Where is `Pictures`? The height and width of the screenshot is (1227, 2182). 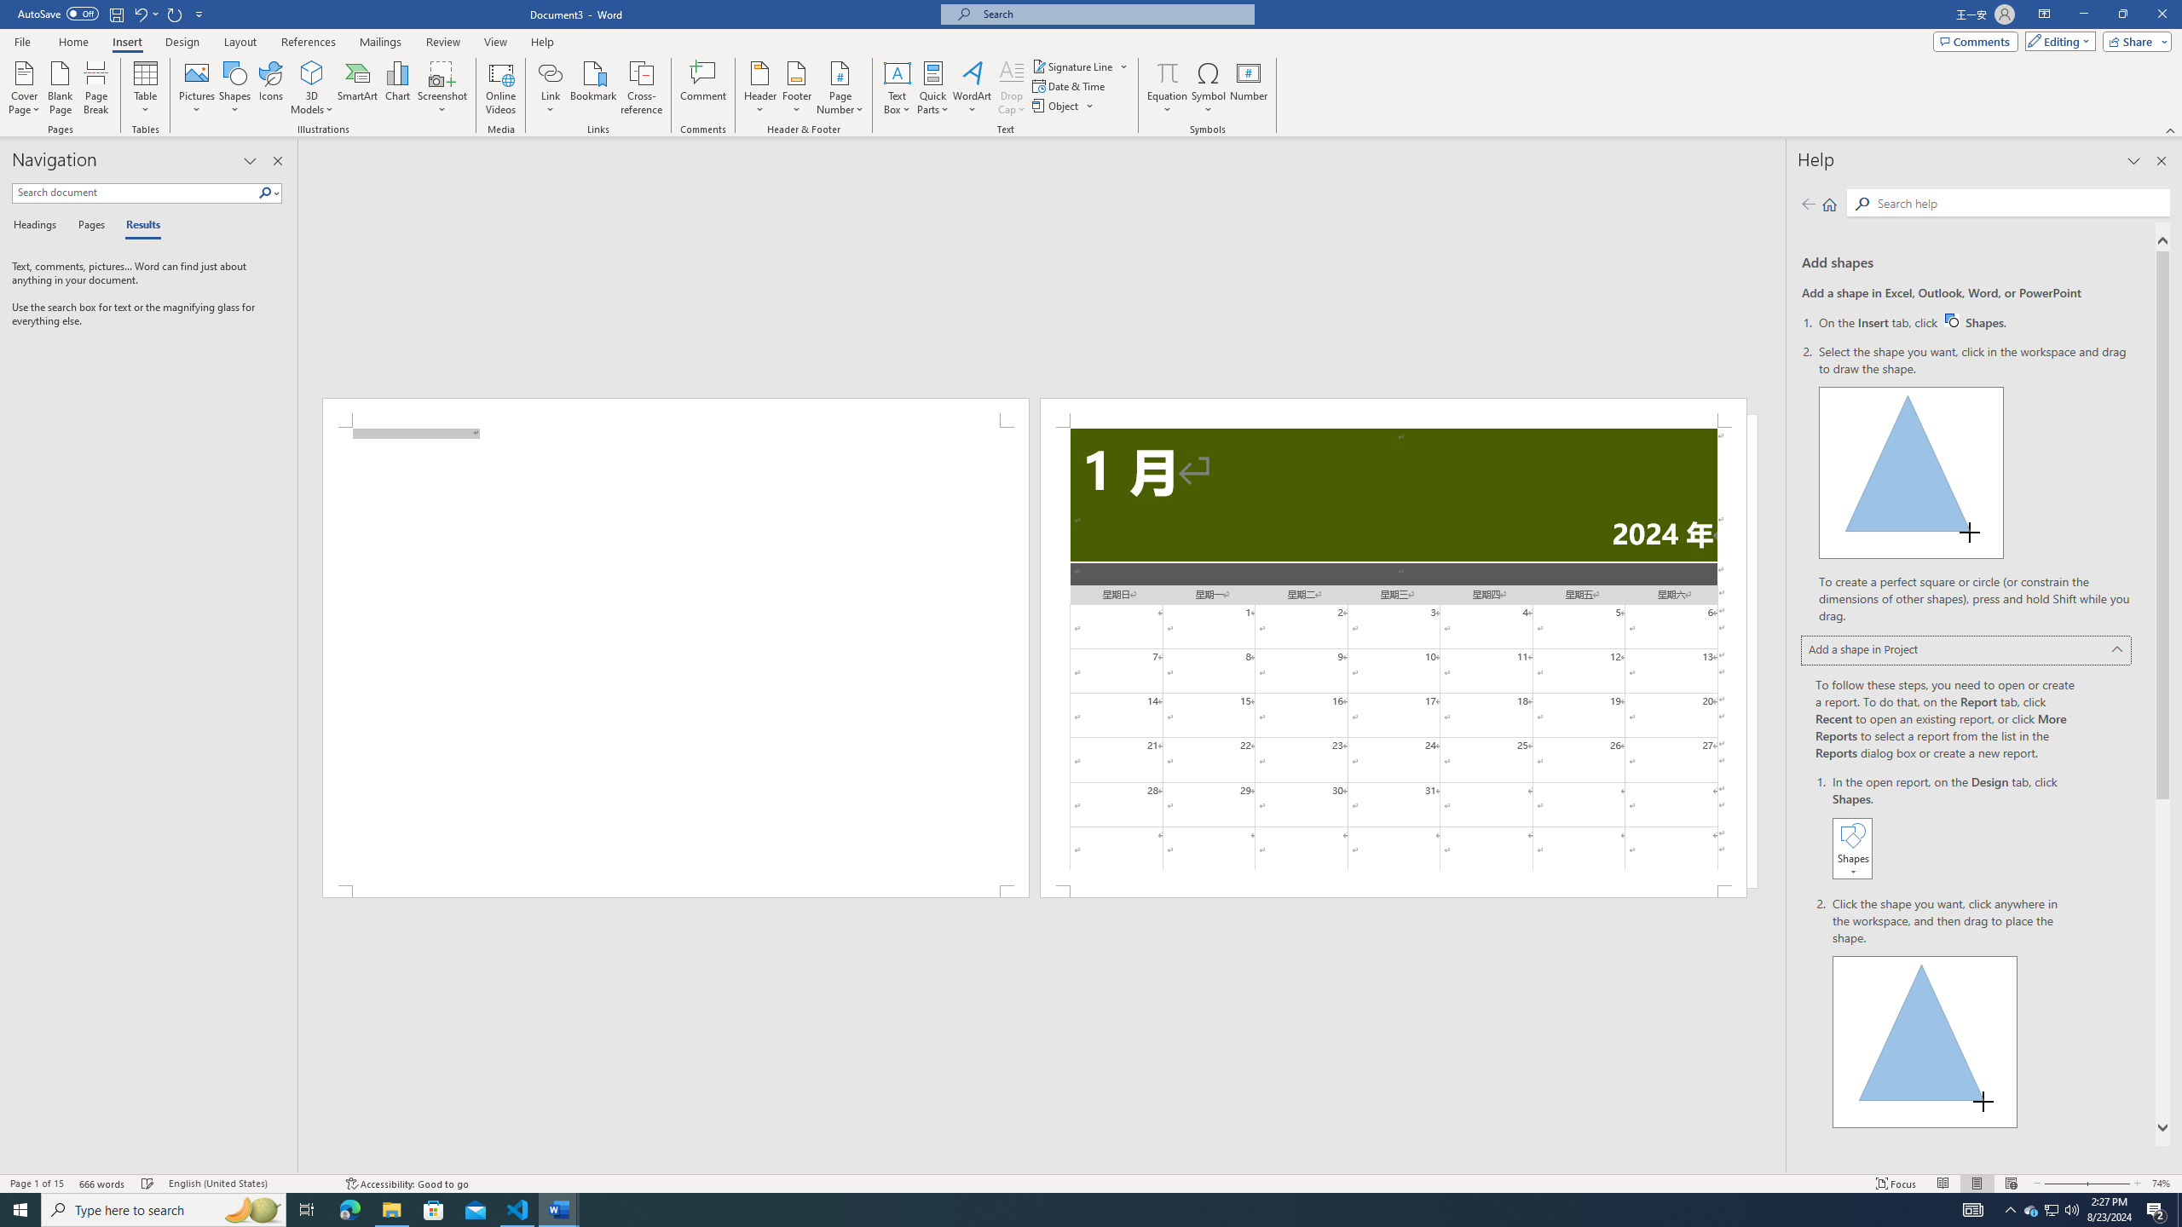 Pictures is located at coordinates (198, 88).